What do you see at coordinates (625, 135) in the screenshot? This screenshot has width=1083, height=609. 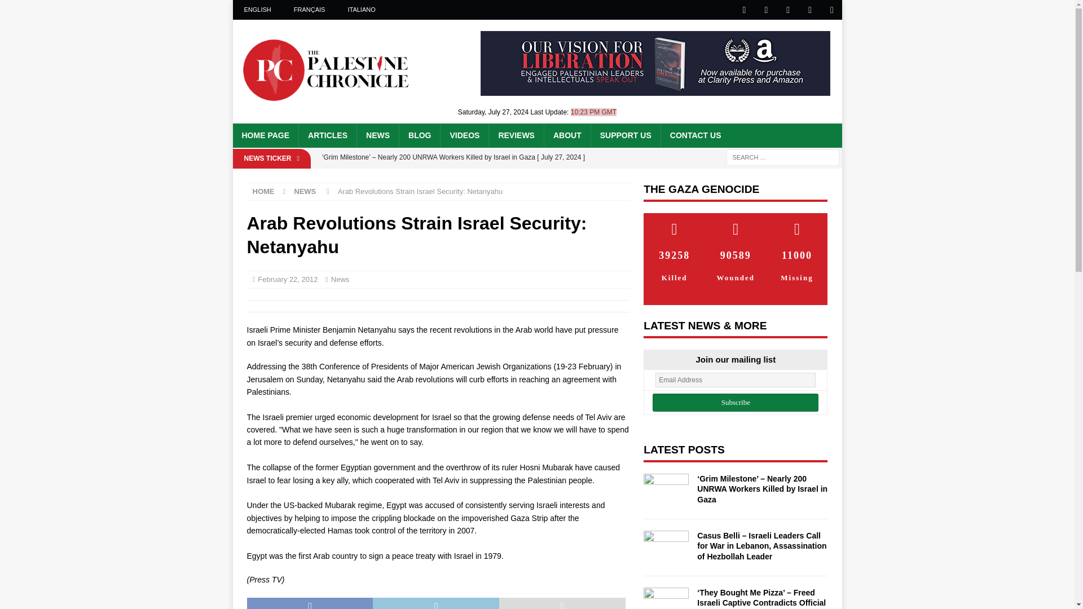 I see `SUPPORT US` at bounding box center [625, 135].